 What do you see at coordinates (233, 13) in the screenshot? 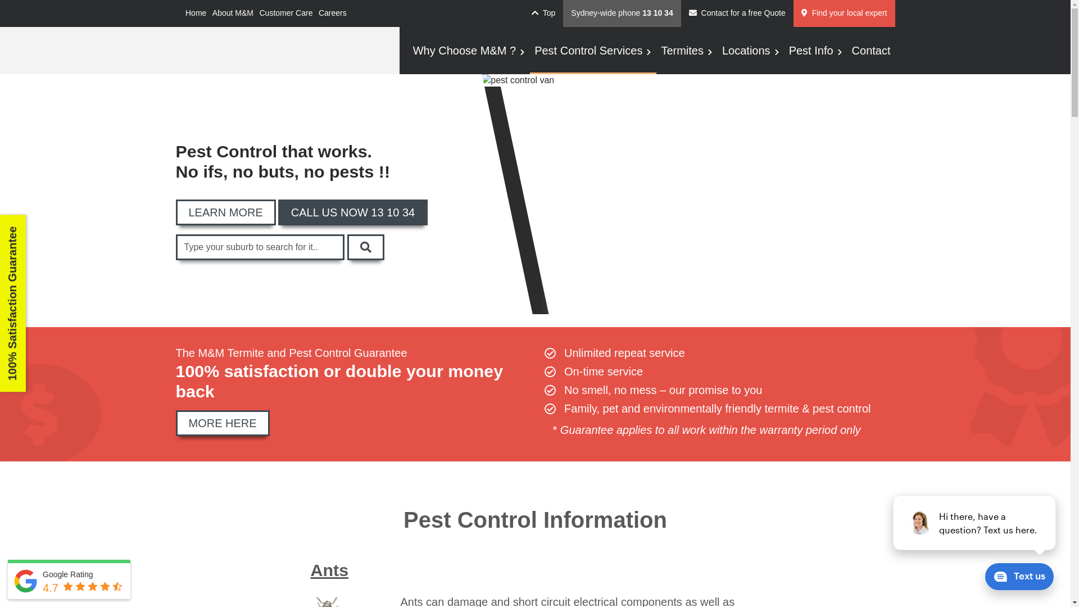
I see `About M&M` at bounding box center [233, 13].